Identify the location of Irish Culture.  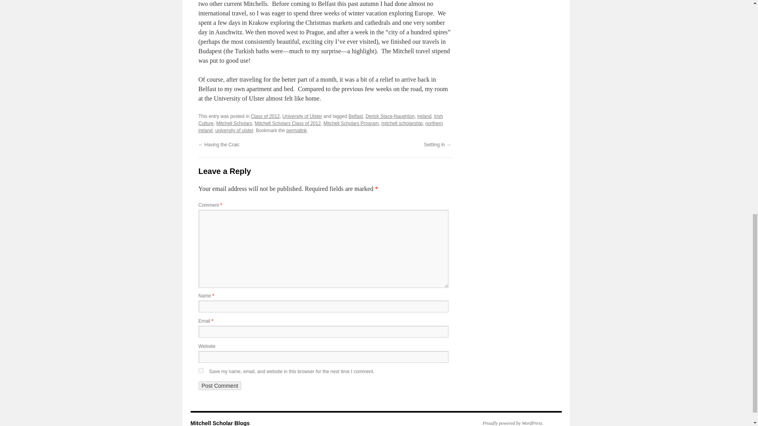
(320, 120).